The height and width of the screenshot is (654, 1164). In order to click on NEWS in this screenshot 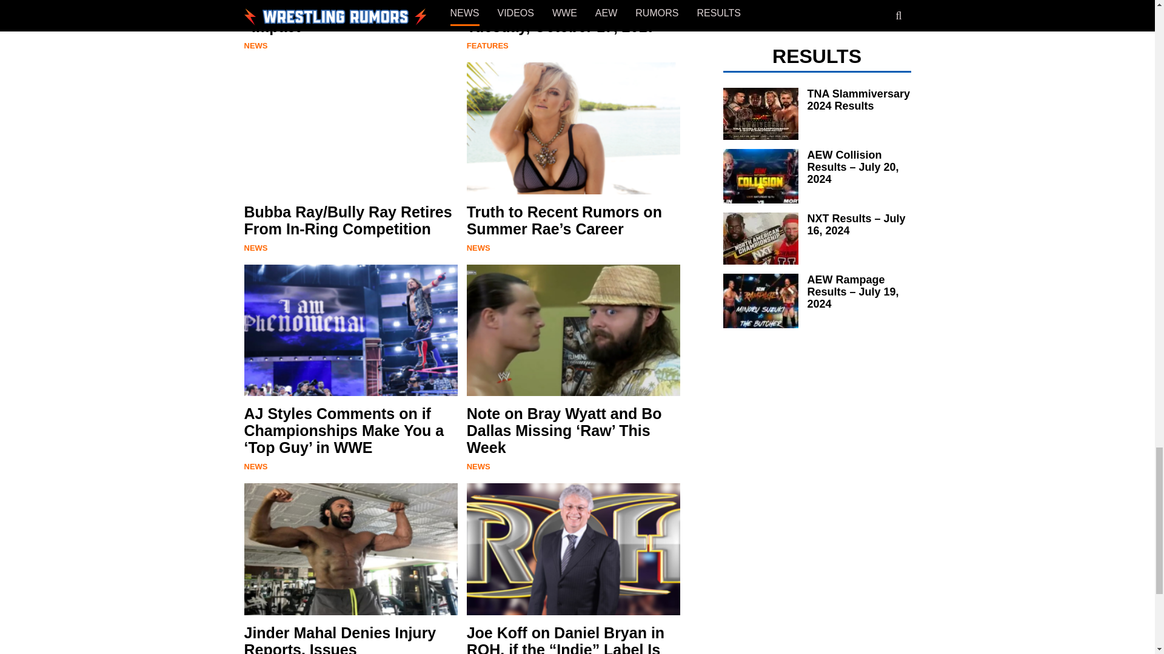, I will do `click(255, 46)`.